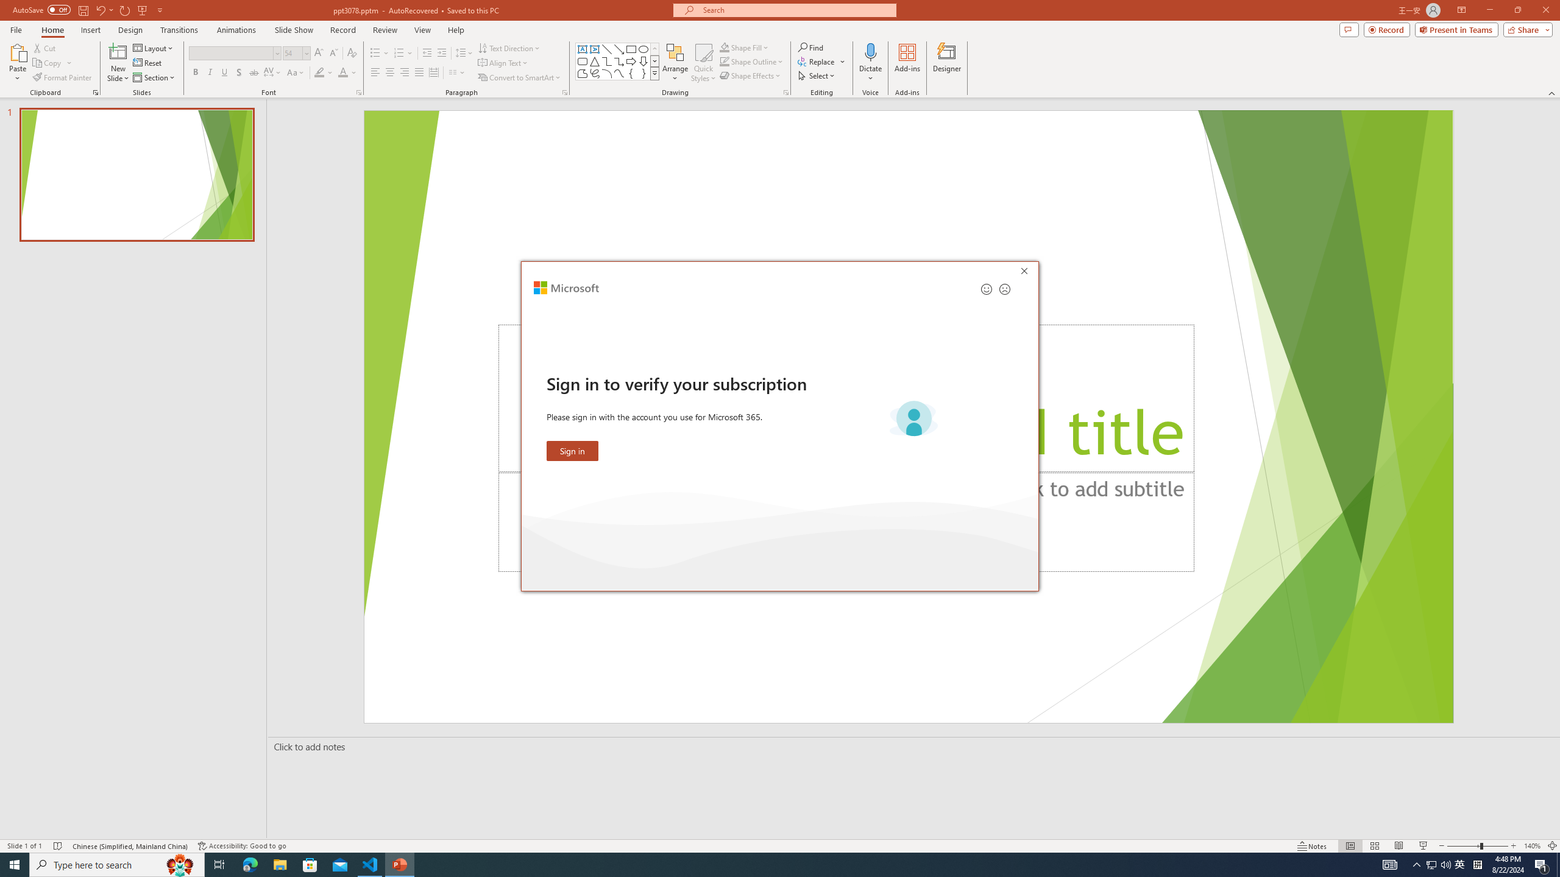 This screenshot has width=1560, height=877. What do you see at coordinates (433, 73) in the screenshot?
I see `Distributed` at bounding box center [433, 73].